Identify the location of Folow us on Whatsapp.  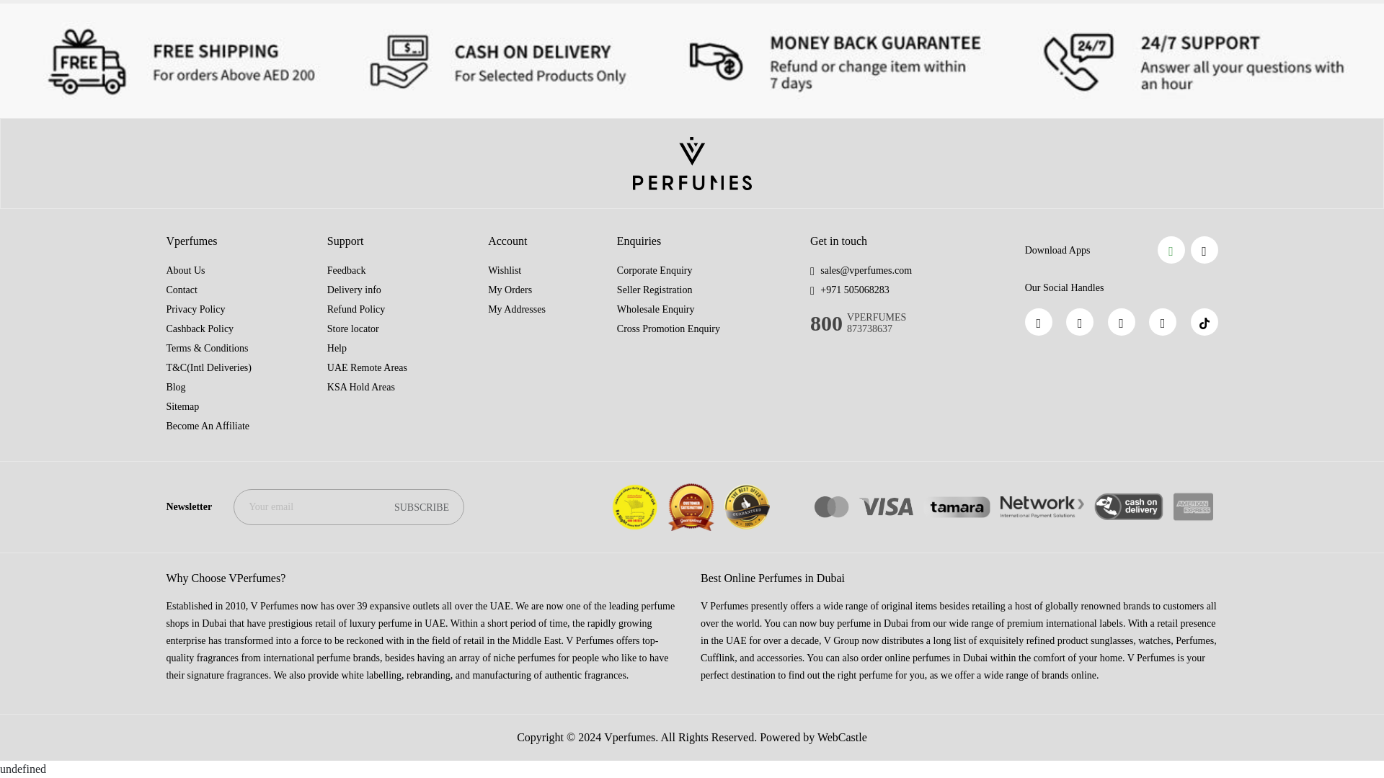
(1079, 321).